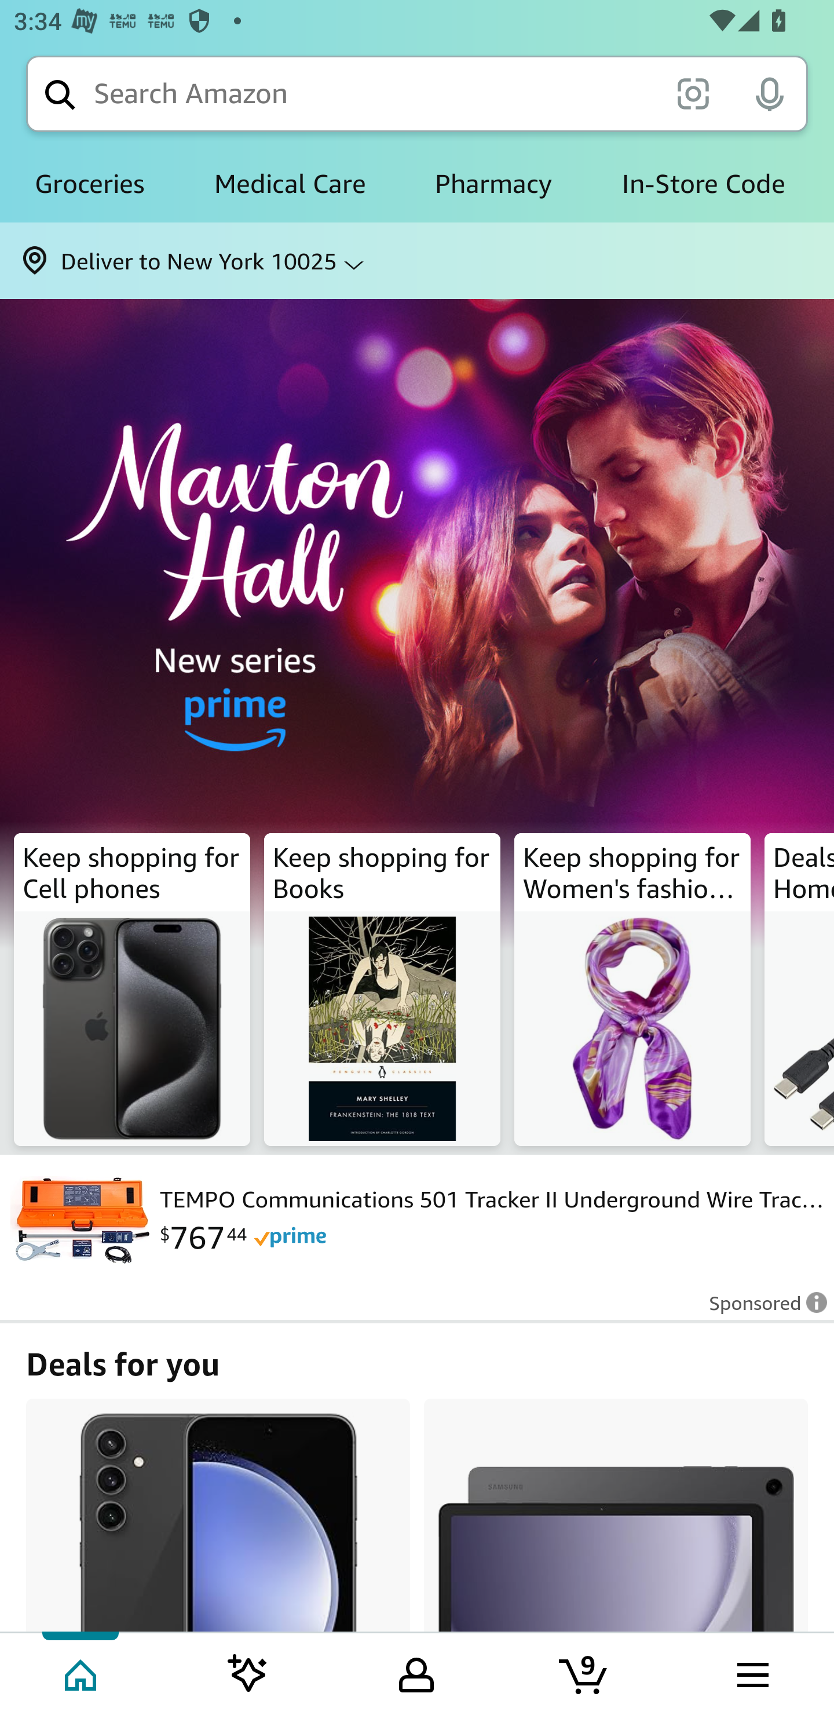  What do you see at coordinates (584, 1673) in the screenshot?
I see `Cart 9 items Tab 4 of 5 9` at bounding box center [584, 1673].